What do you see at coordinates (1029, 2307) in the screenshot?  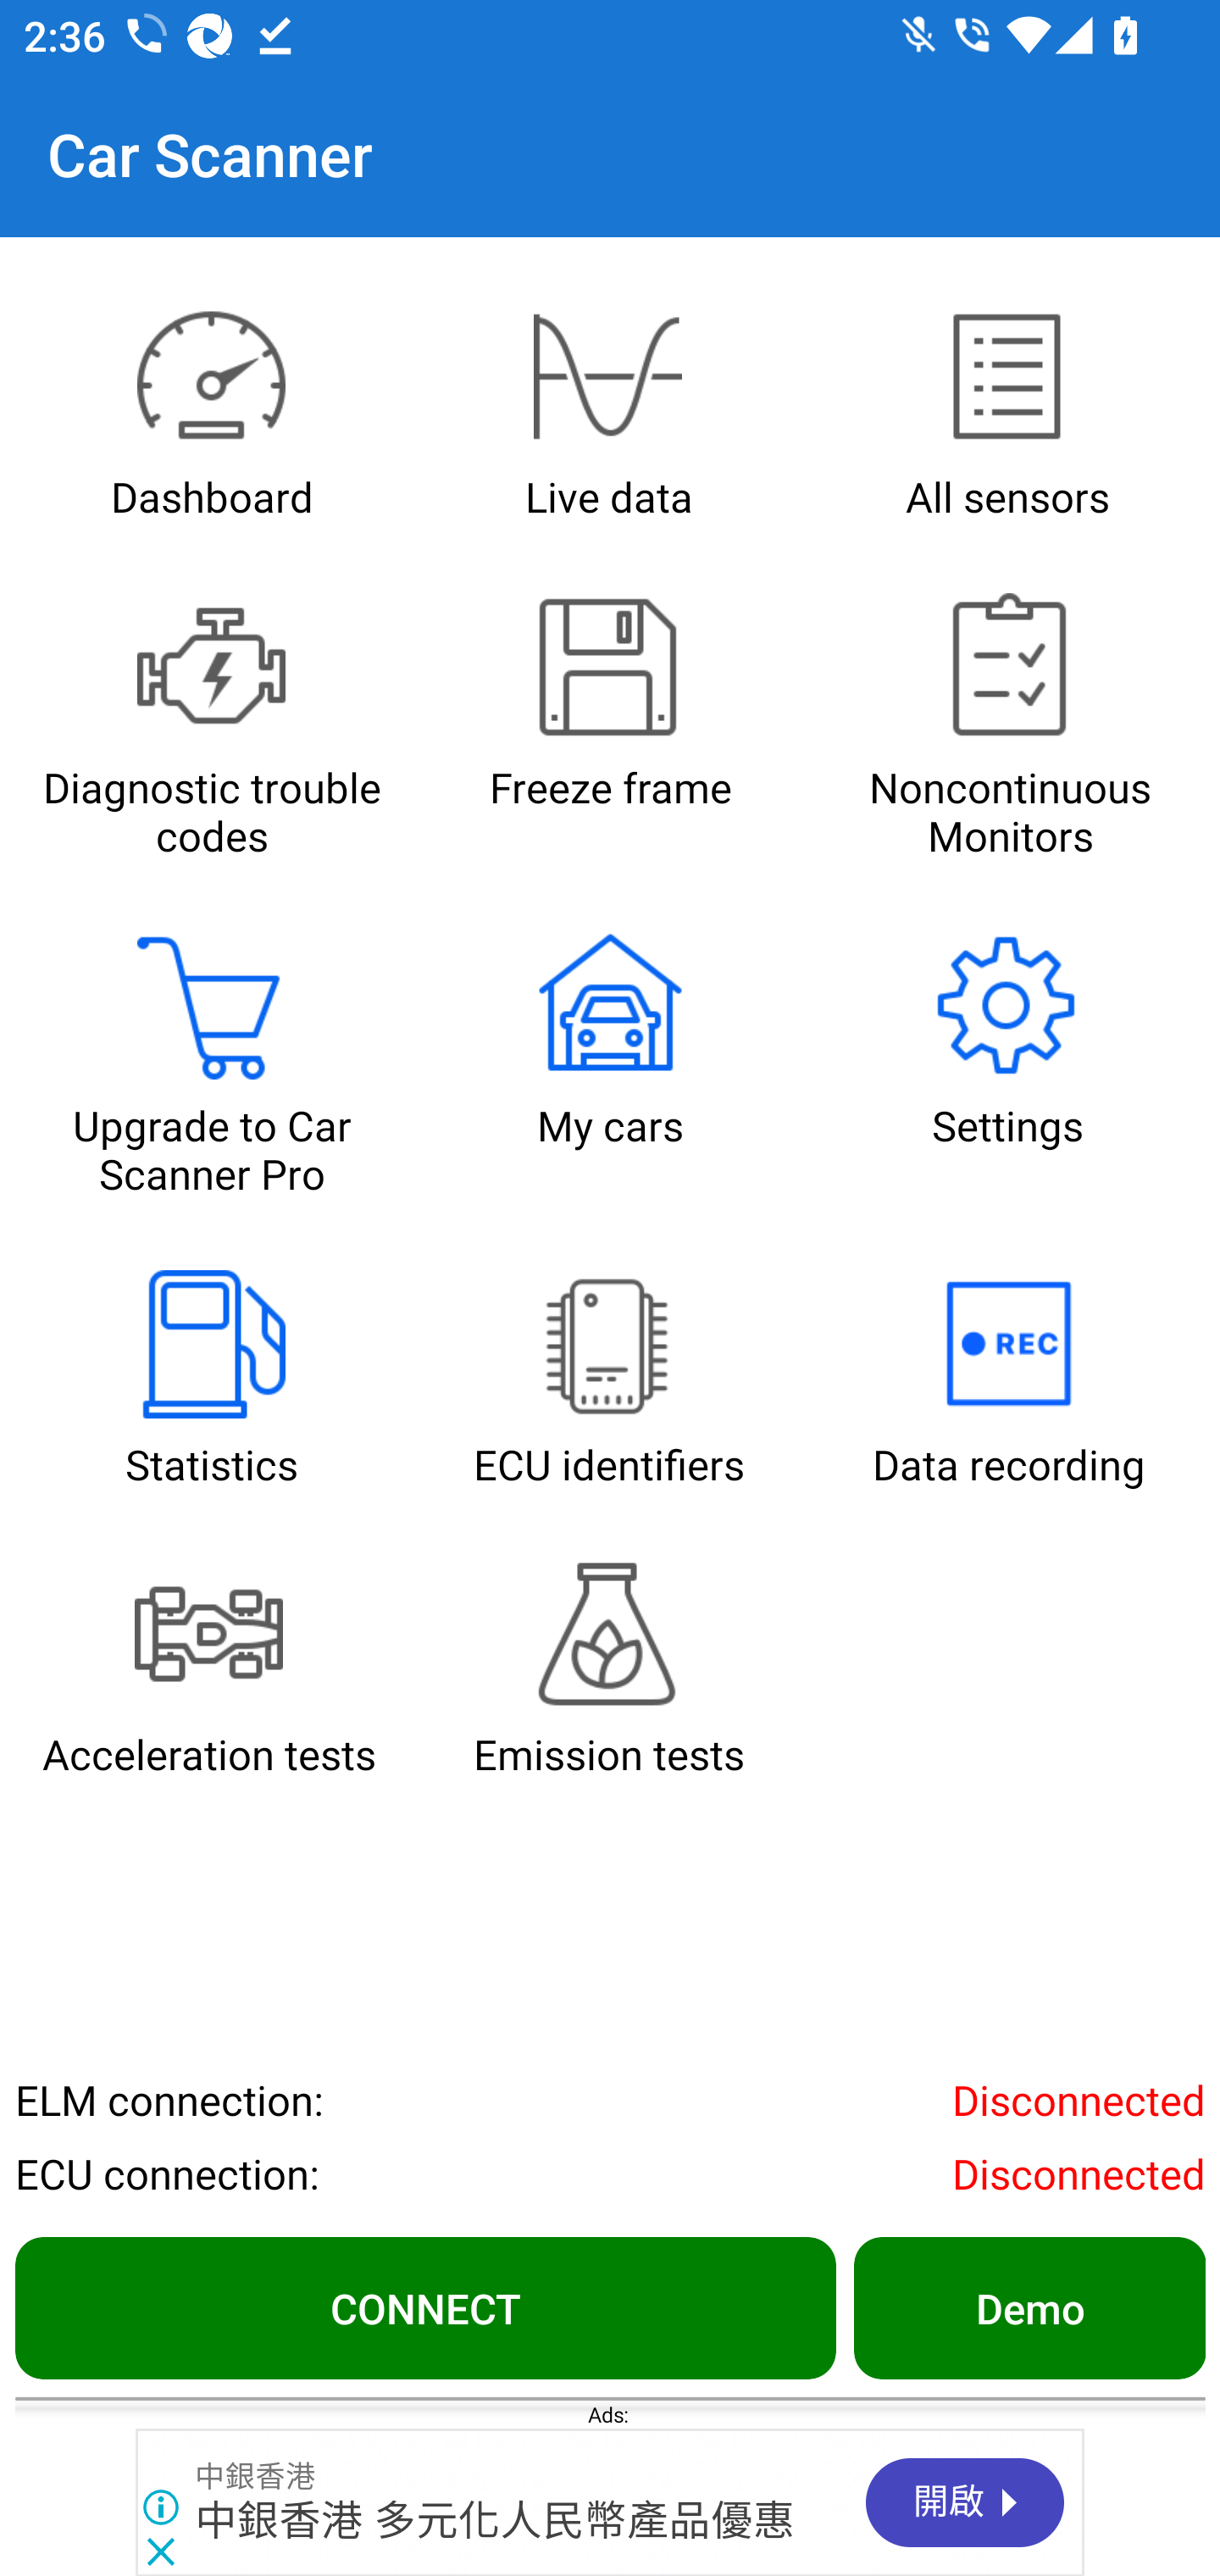 I see `Demo` at bounding box center [1029, 2307].